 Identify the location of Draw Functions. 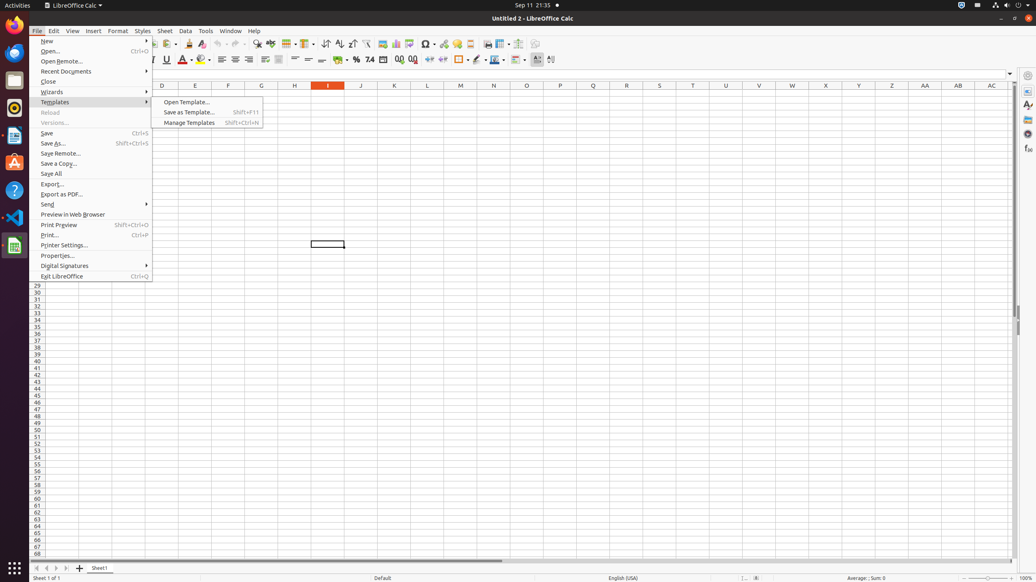
(535, 44).